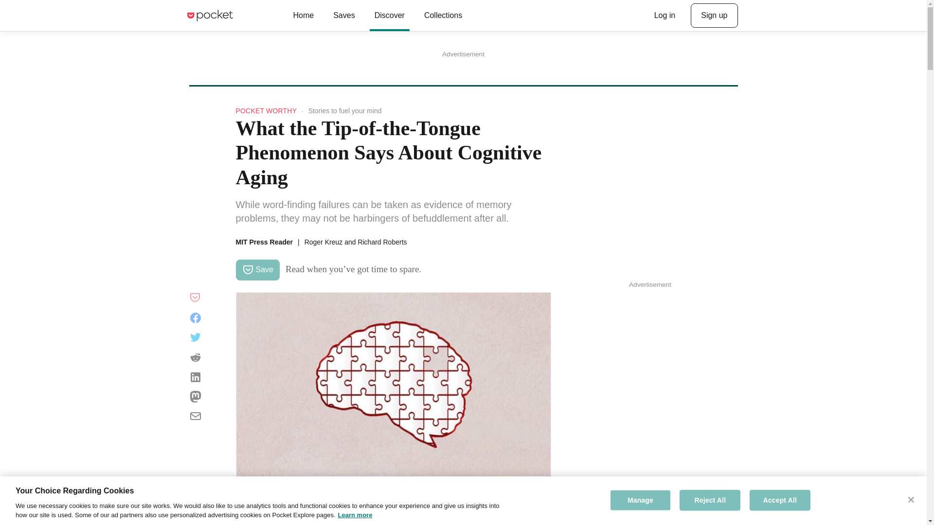 The image size is (934, 525). What do you see at coordinates (264, 242) in the screenshot?
I see `MIT Press Reader` at bounding box center [264, 242].